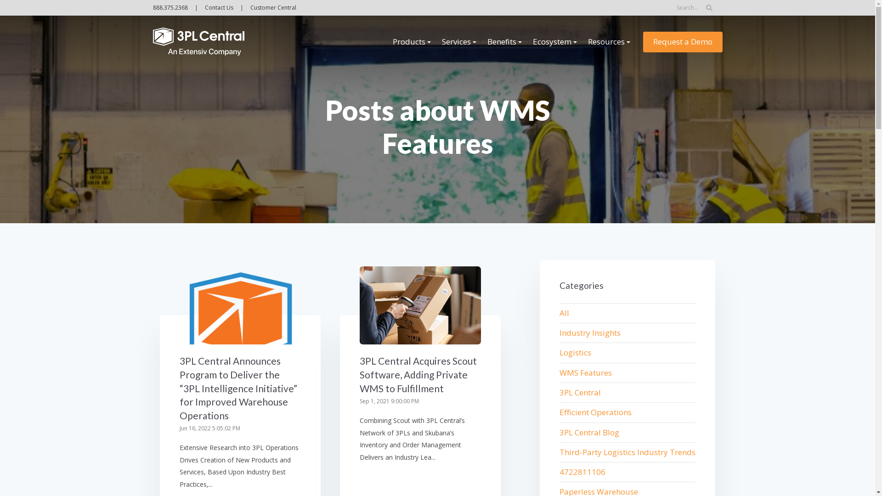  I want to click on Request a Demo, so click(683, 42).